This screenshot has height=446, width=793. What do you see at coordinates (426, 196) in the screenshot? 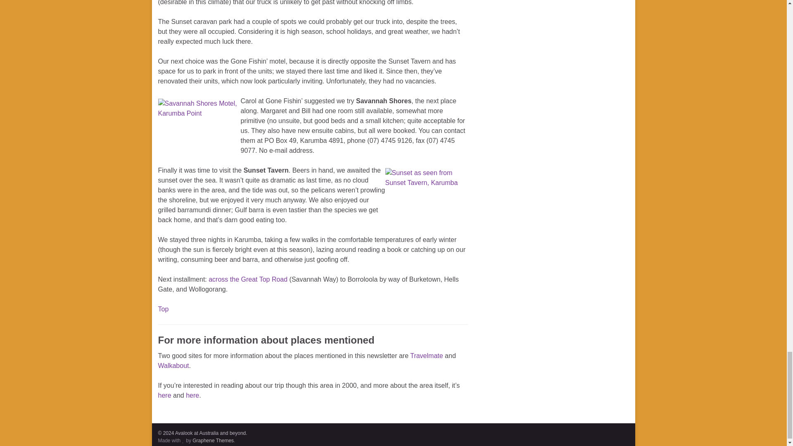
I see `Sunset as seen from Sunset Tavern, Karumba` at bounding box center [426, 196].